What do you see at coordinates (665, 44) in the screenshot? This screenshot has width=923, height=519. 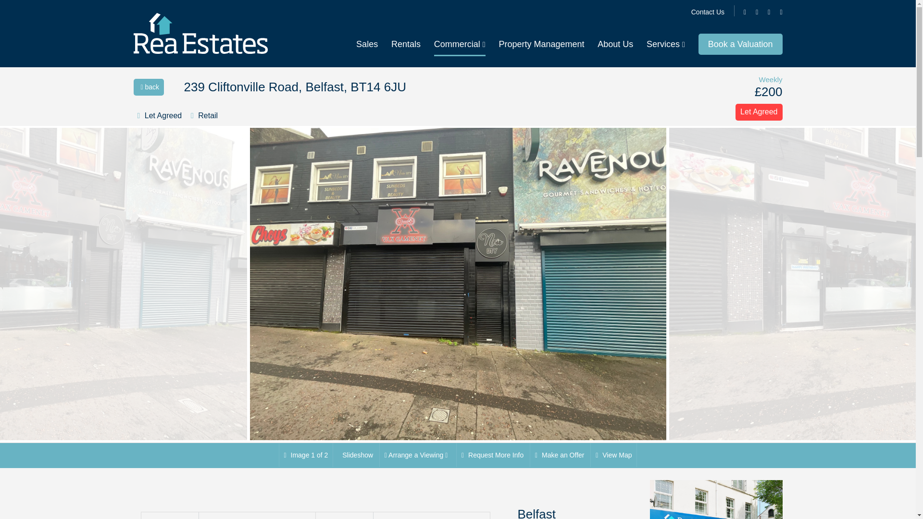 I see `Services` at bounding box center [665, 44].